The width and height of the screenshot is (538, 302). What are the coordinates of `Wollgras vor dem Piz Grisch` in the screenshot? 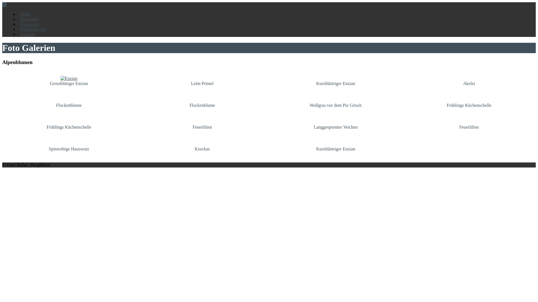 It's located at (336, 110).